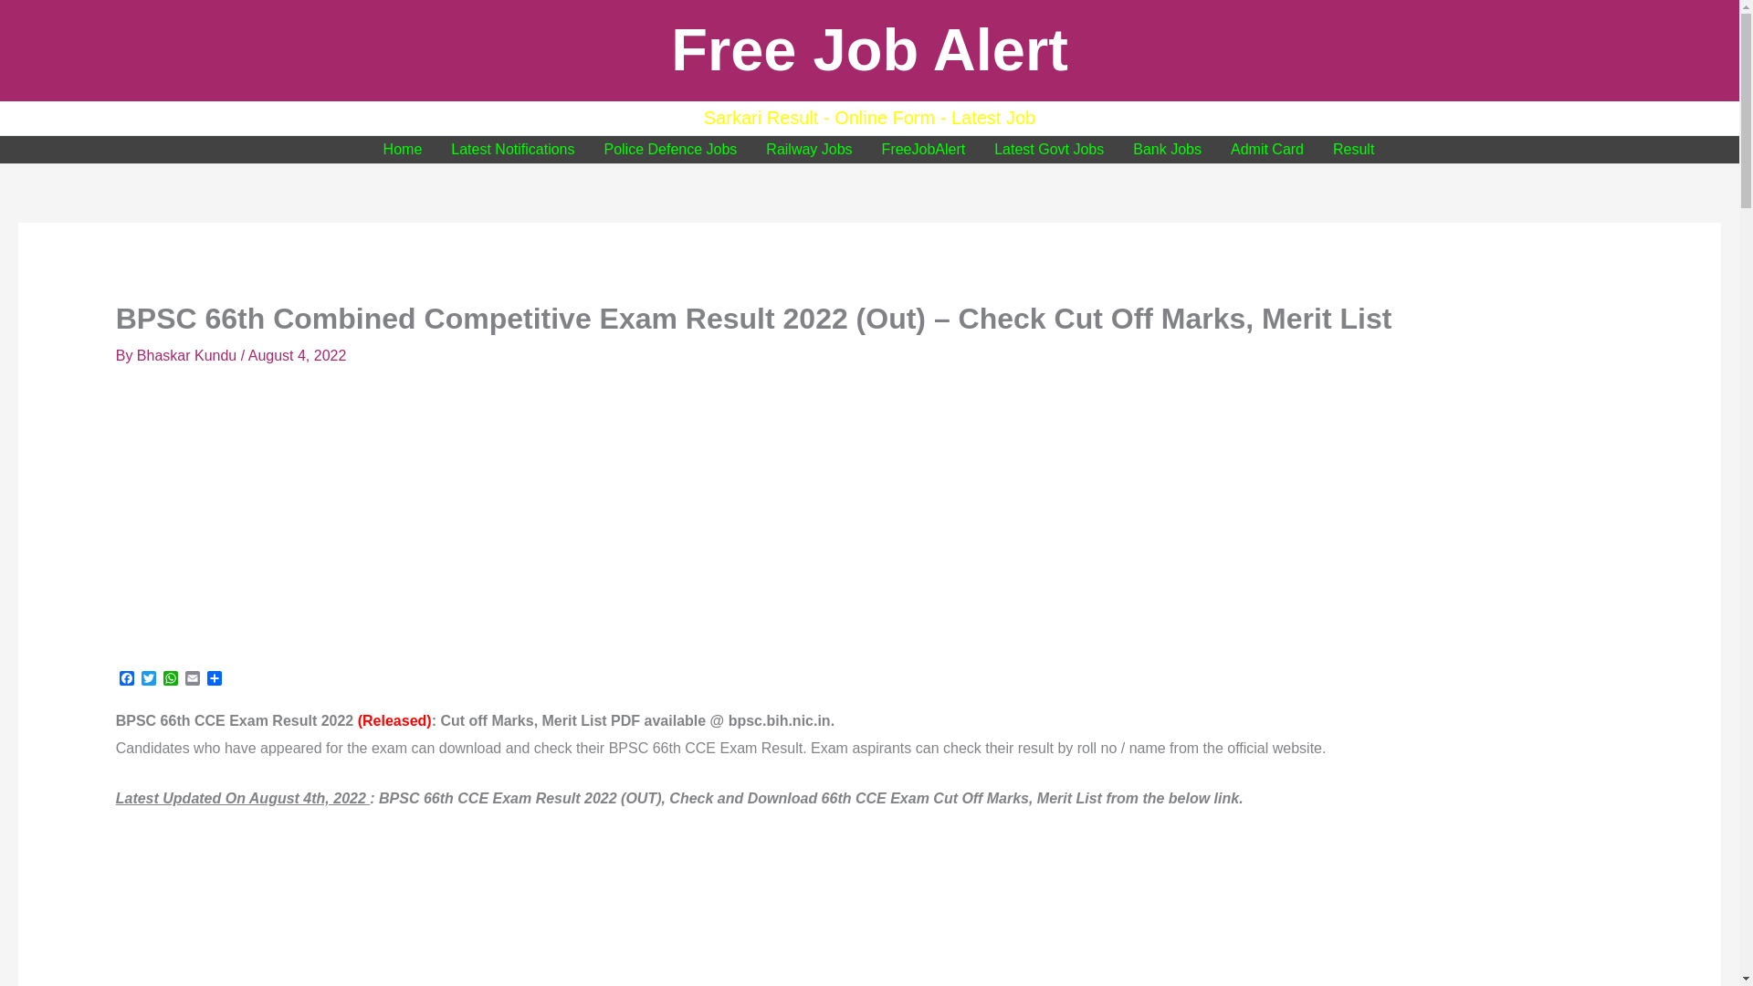 The image size is (1753, 986). What do you see at coordinates (1353, 150) in the screenshot?
I see `Result` at bounding box center [1353, 150].